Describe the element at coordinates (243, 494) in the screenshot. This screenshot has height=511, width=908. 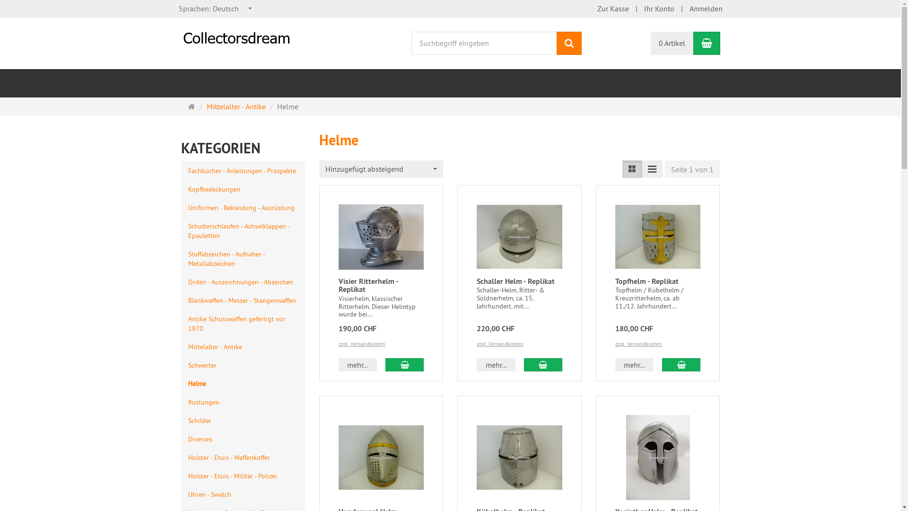
I see `Uhren - Swatch` at that location.